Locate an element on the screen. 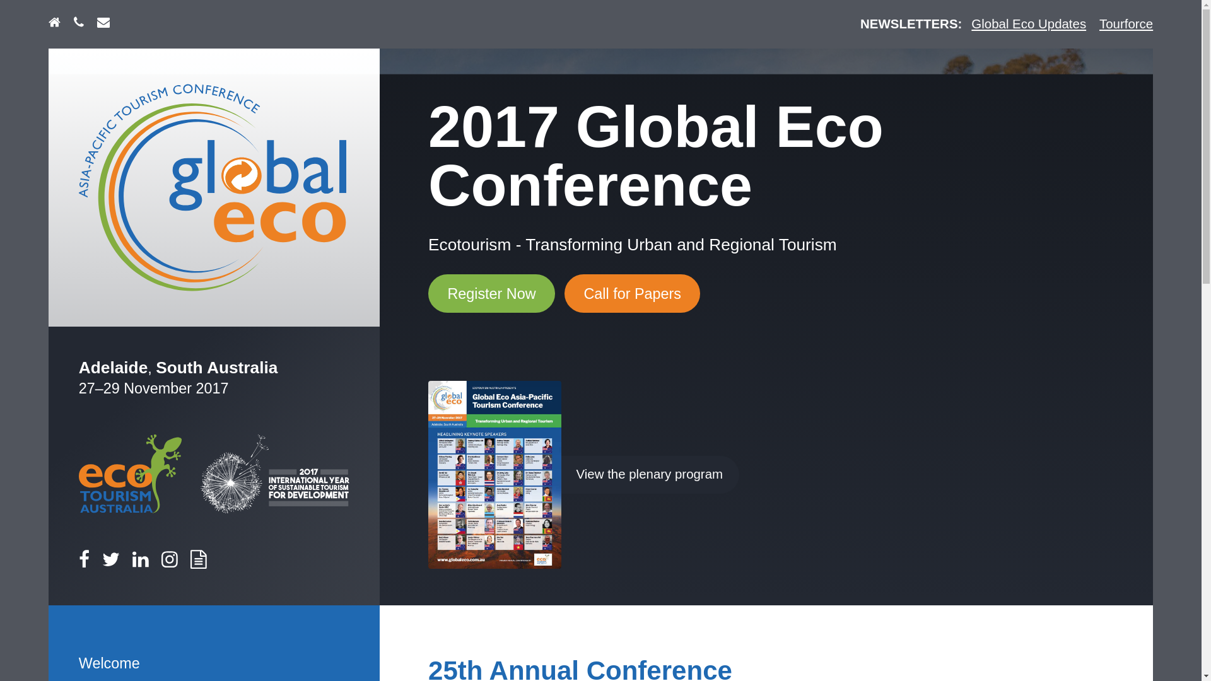 The height and width of the screenshot is (681, 1211). +61 474 747 773 is located at coordinates (79, 24).